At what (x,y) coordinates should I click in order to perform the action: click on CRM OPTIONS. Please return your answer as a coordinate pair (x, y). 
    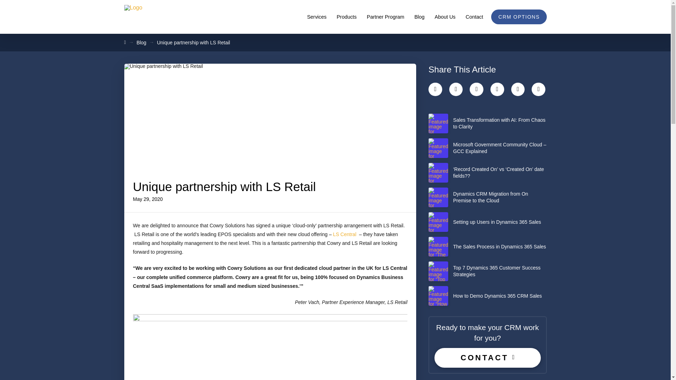
    Looking at the image, I should click on (519, 17).